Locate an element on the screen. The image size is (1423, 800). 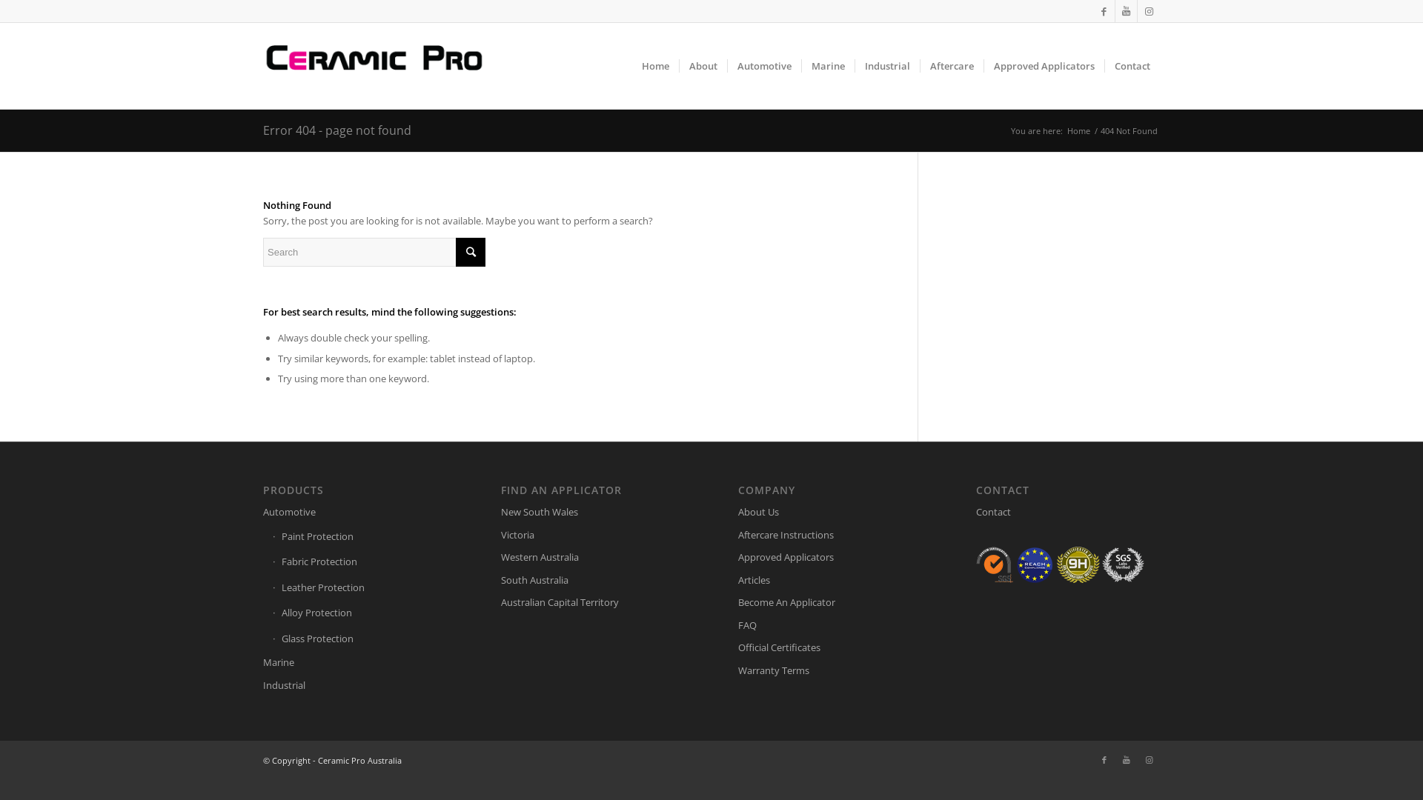
Automotive is located at coordinates (355, 513).